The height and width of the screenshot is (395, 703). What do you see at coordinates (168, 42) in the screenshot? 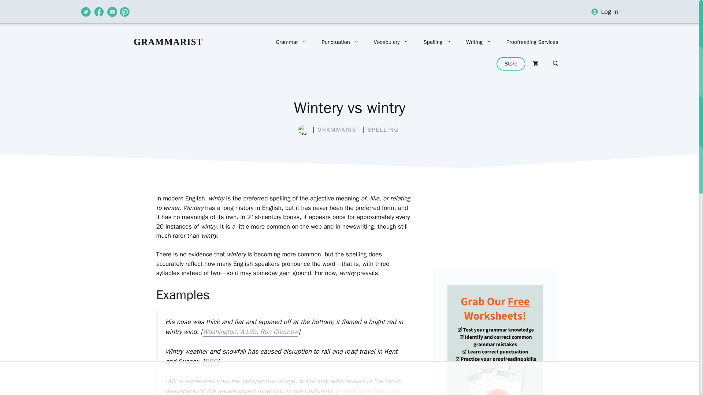
I see `GRAMMARIST` at bounding box center [168, 42].